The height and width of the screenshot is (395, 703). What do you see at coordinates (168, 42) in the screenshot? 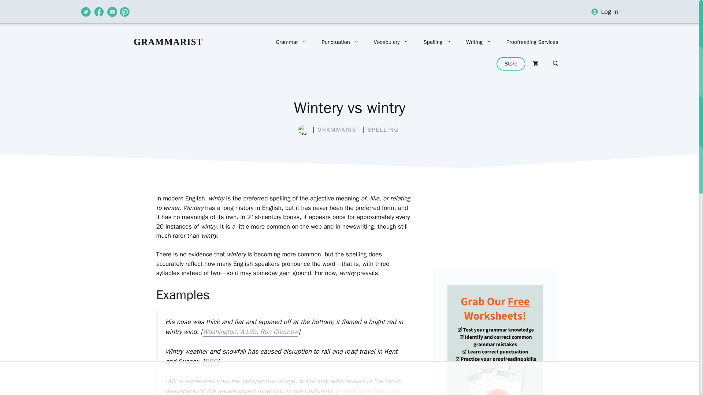
I see `GRAMMARIST` at bounding box center [168, 42].